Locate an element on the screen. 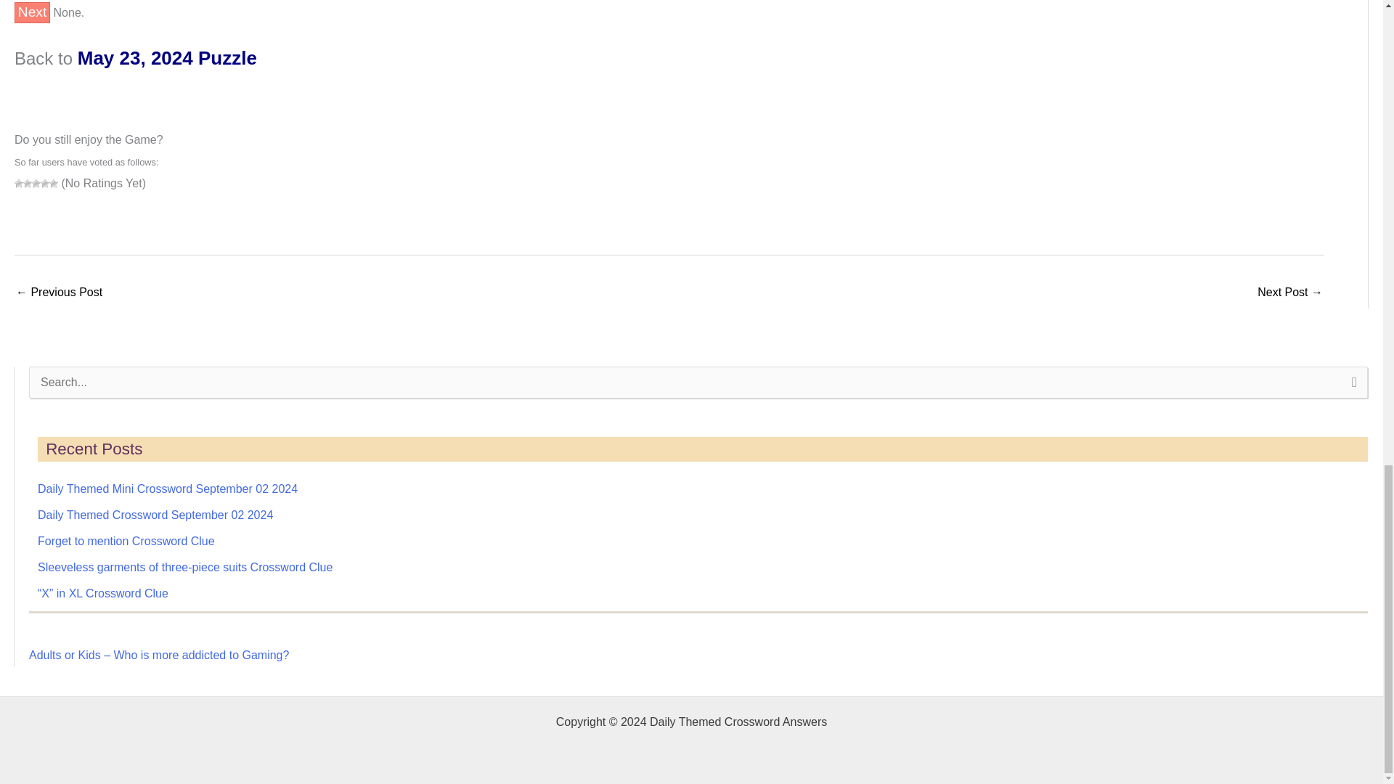 This screenshot has width=1394, height=784. Forget to mention Crossword Clue is located at coordinates (126, 540).